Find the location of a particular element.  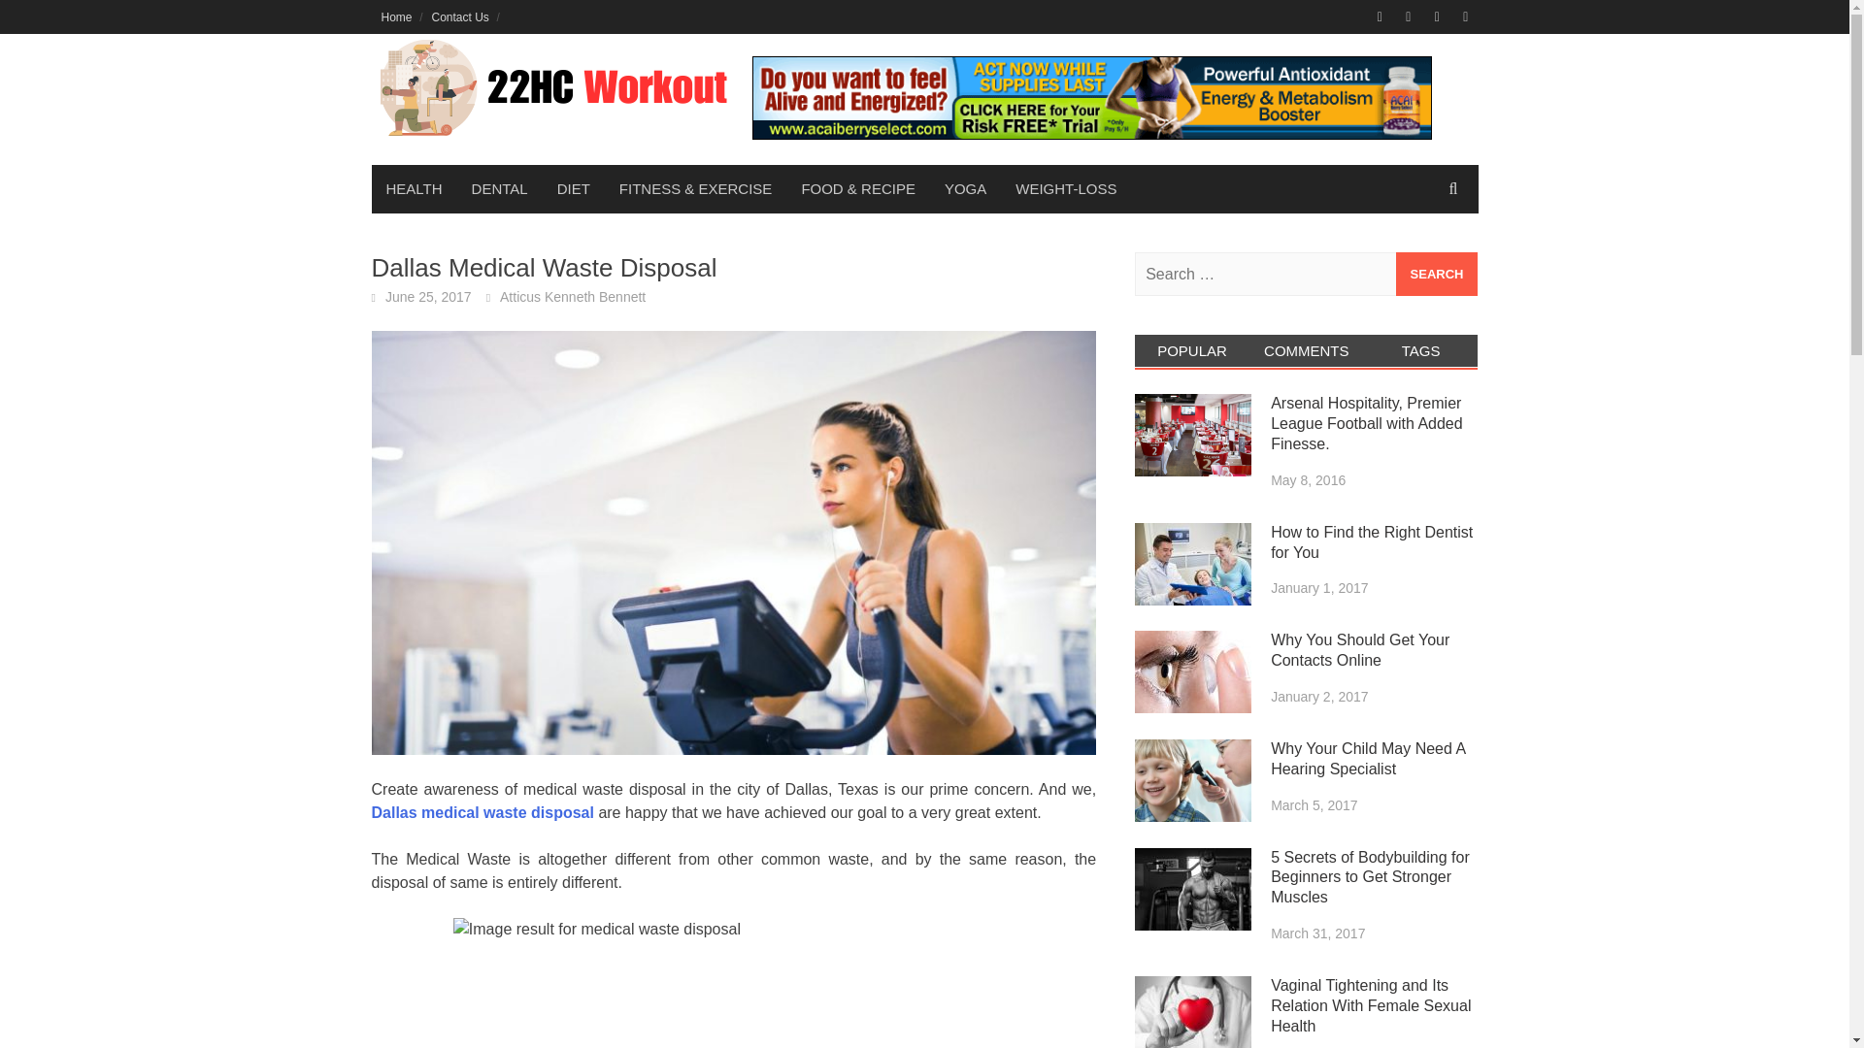

Atticus Kenneth Bennett is located at coordinates (572, 297).